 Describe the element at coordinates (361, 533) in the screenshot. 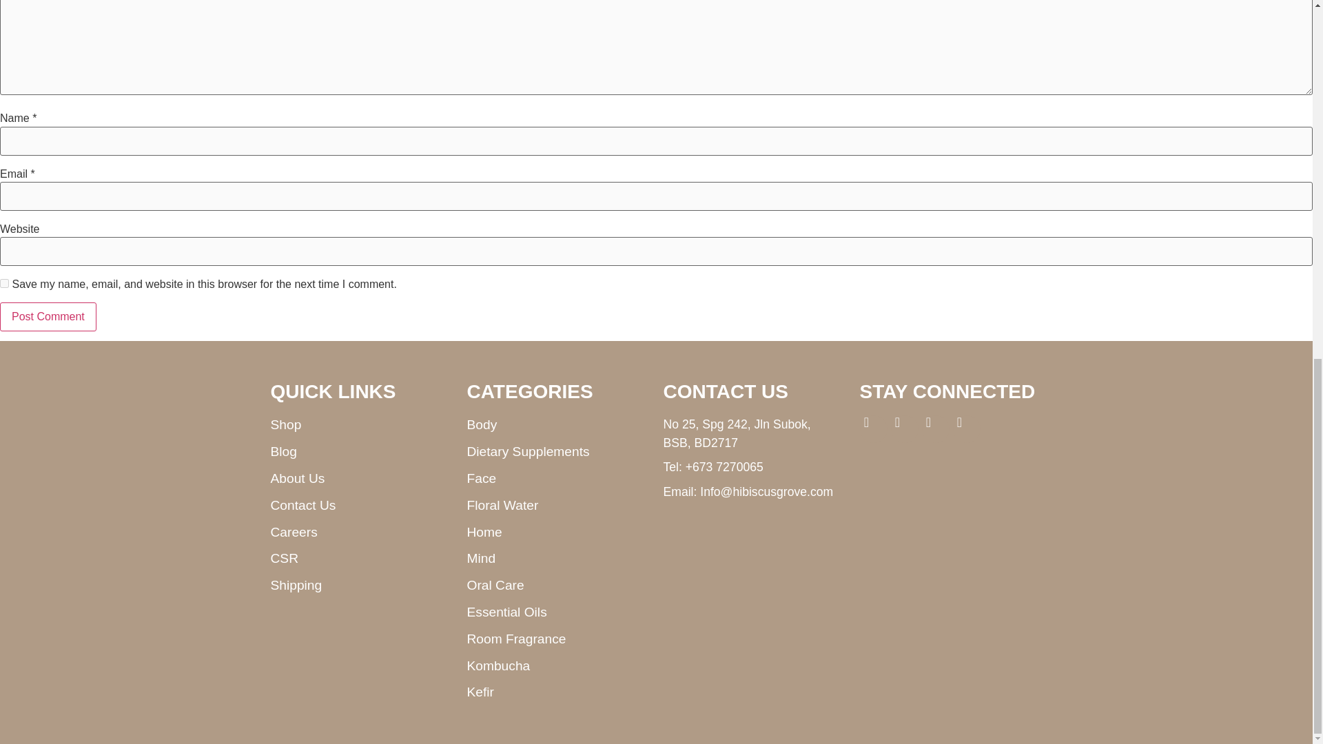

I see `Careers` at that location.